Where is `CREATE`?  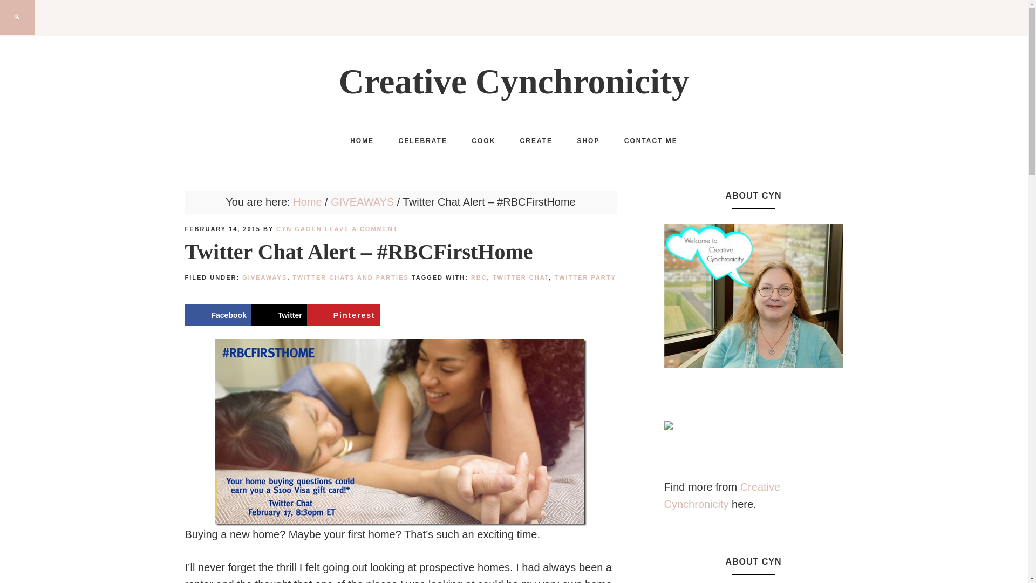 CREATE is located at coordinates (536, 141).